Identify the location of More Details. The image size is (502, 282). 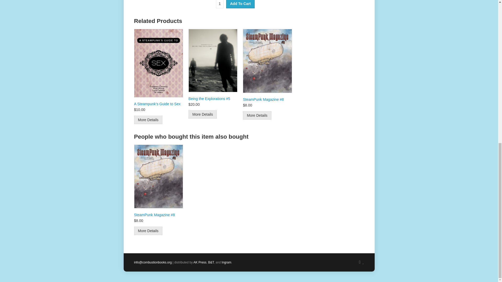
(203, 114).